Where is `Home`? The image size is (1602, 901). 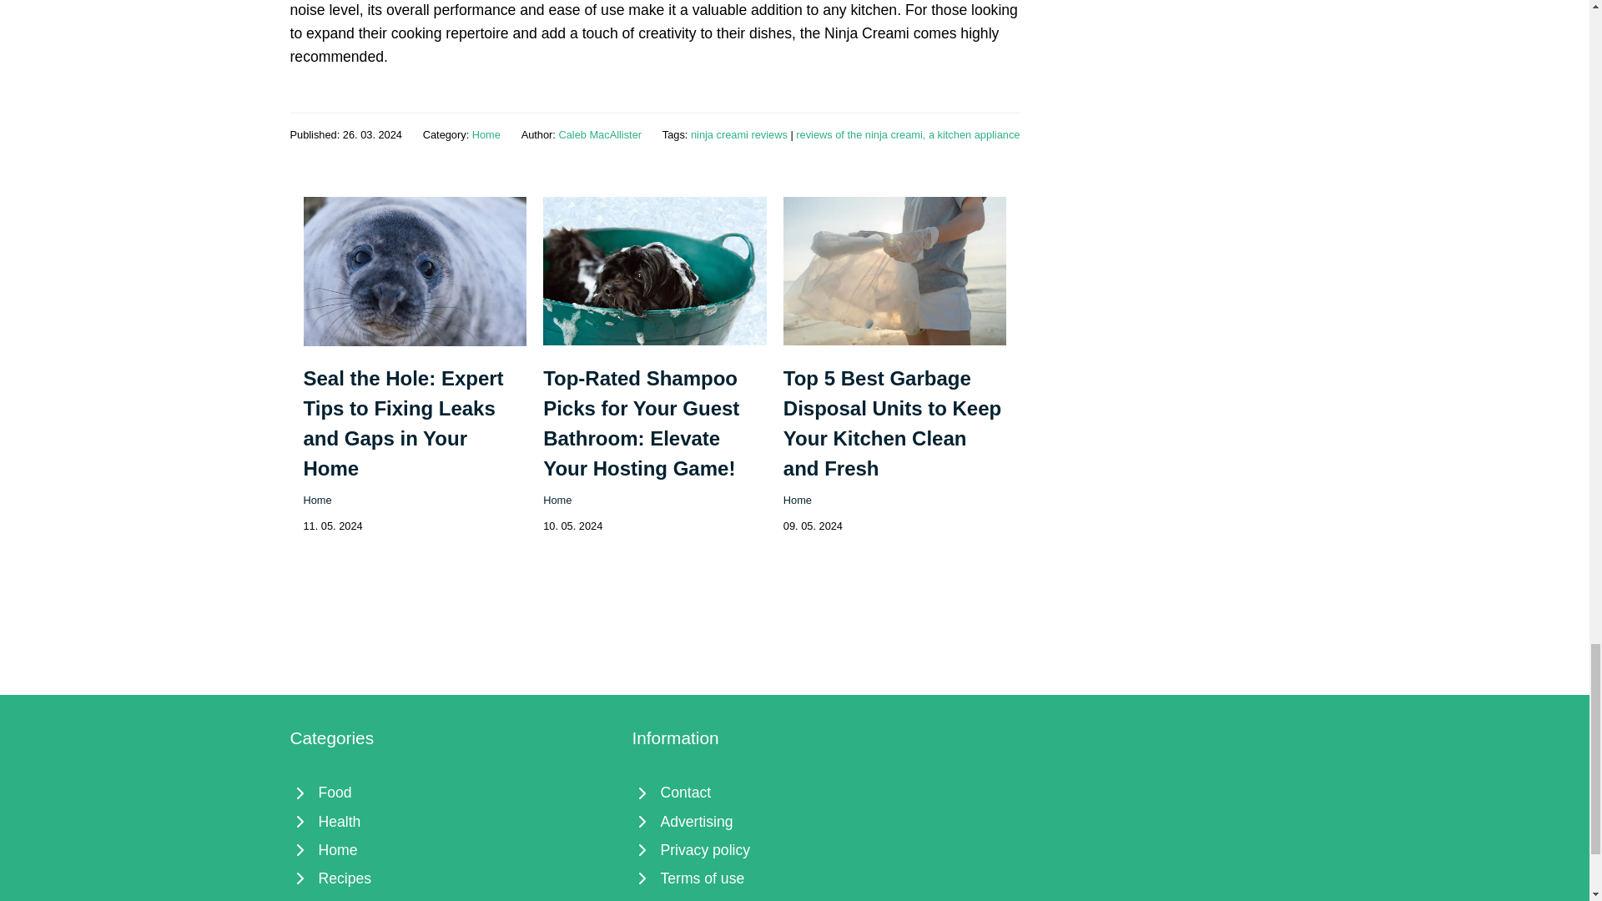 Home is located at coordinates (557, 499).